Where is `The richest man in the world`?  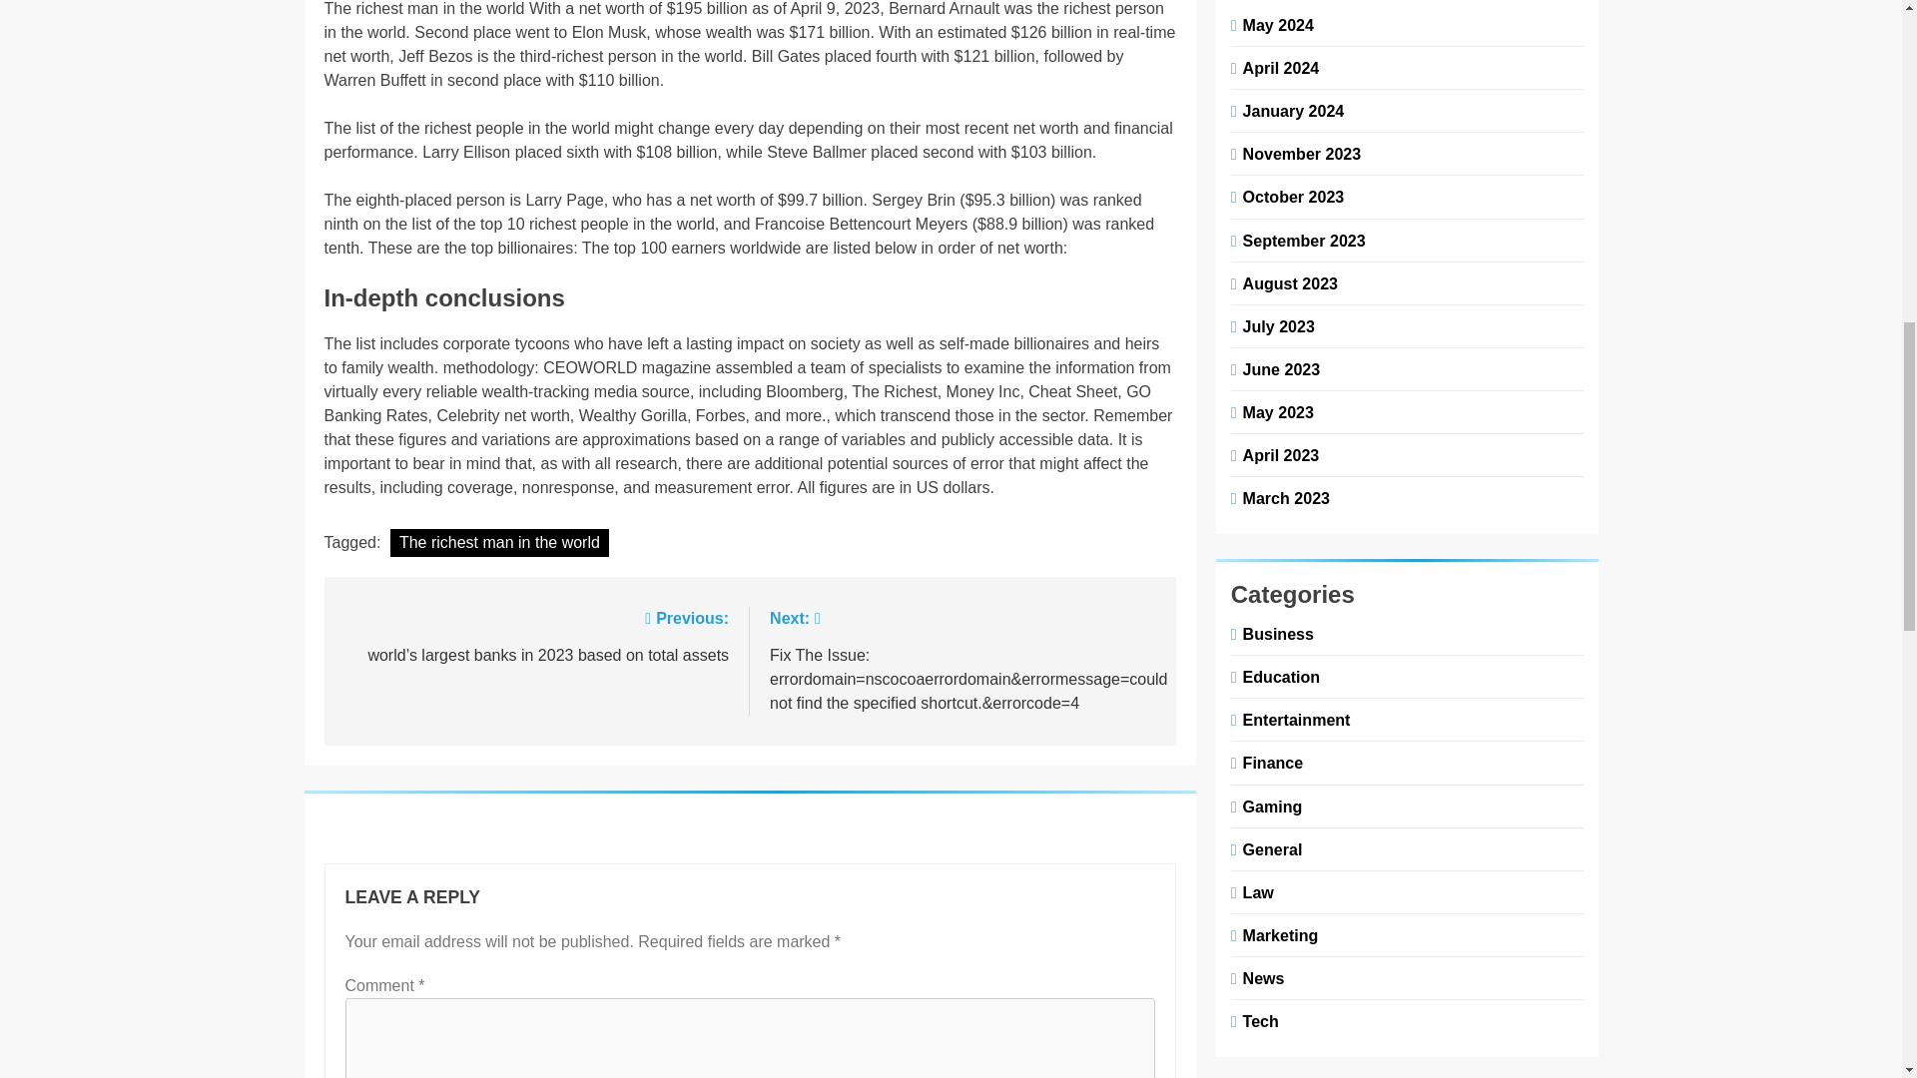 The richest man in the world is located at coordinates (499, 543).